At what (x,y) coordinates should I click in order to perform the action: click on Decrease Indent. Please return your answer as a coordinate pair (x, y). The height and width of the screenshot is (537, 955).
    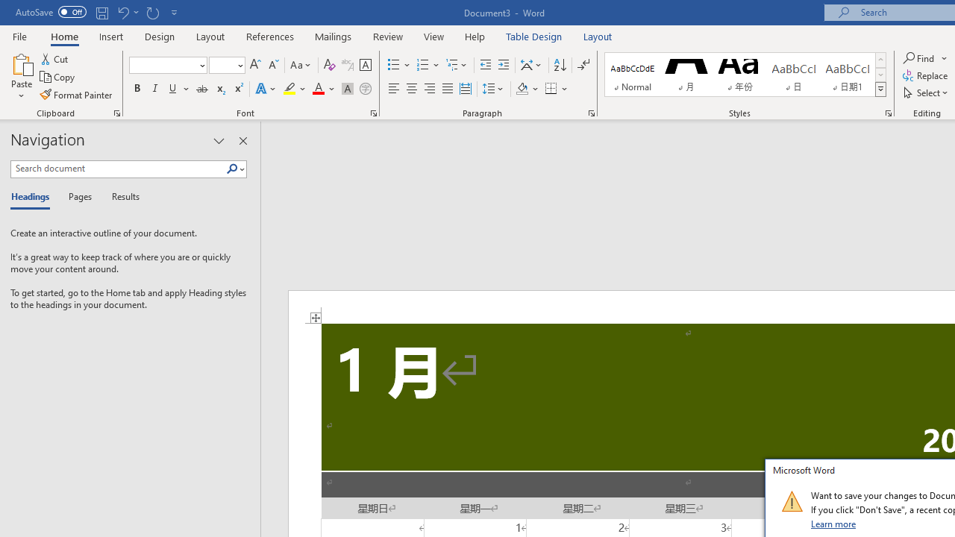
    Looking at the image, I should click on (485, 66).